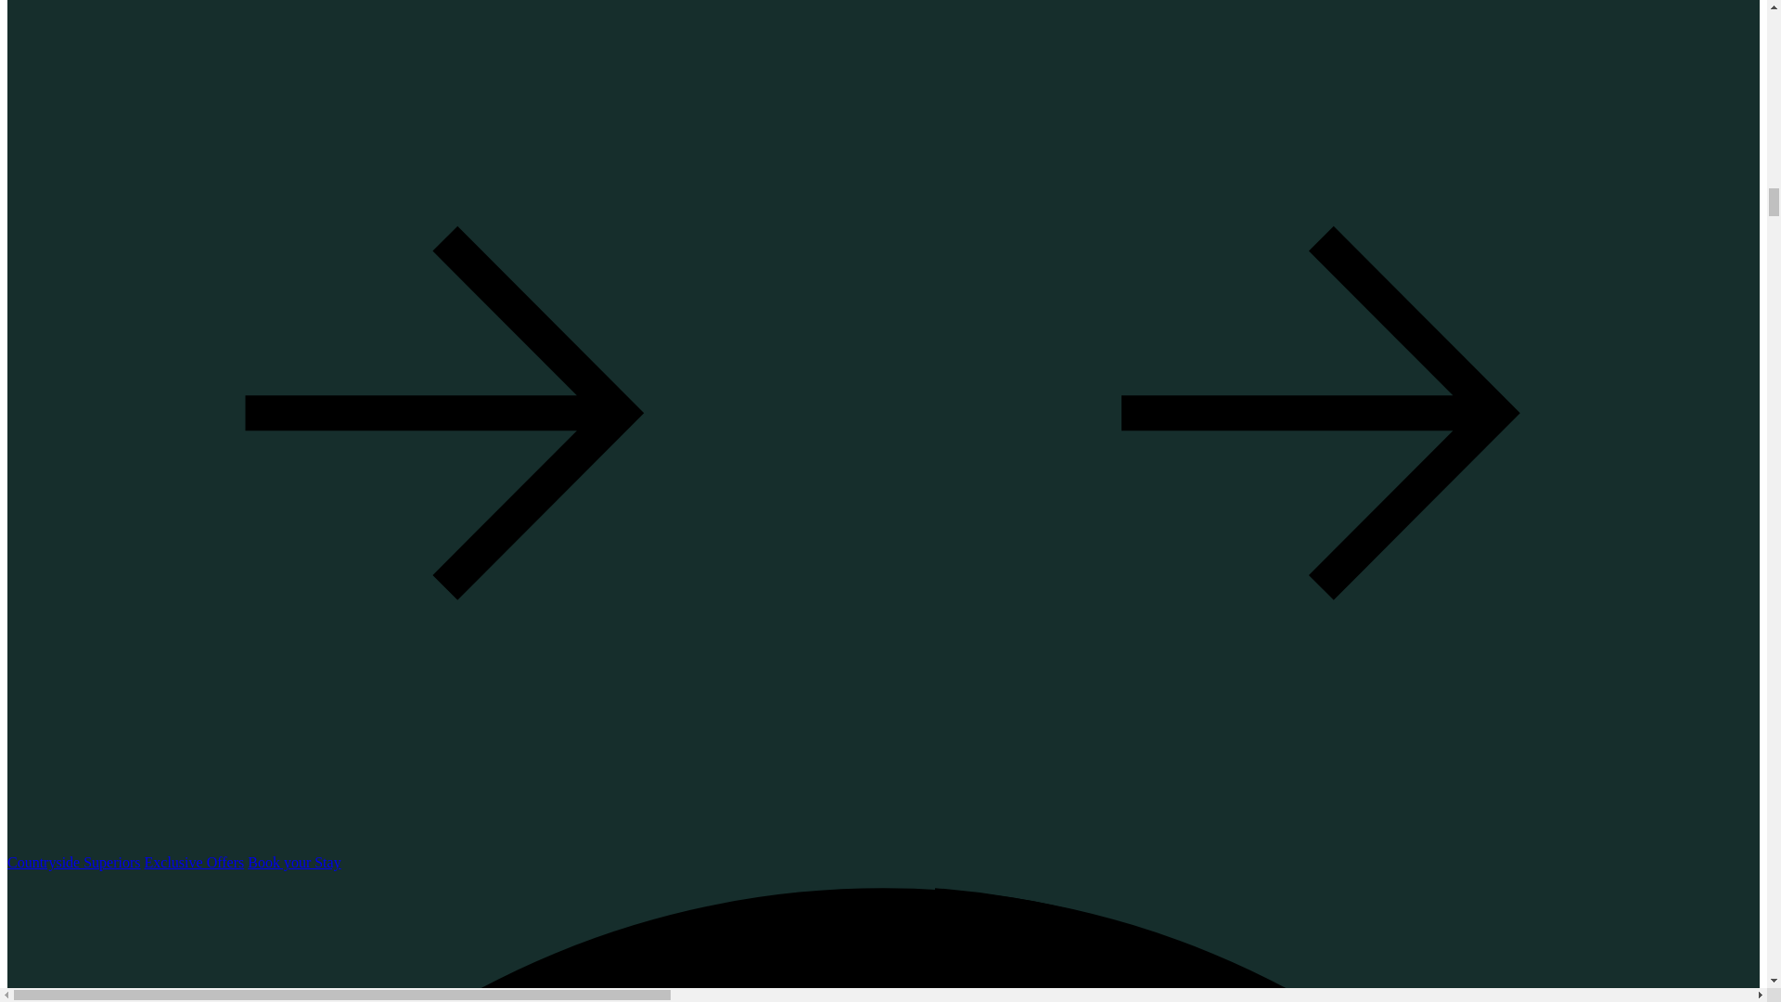 This screenshot has height=1002, width=1781. What do you see at coordinates (73, 863) in the screenshot?
I see `Countryside Superiors` at bounding box center [73, 863].